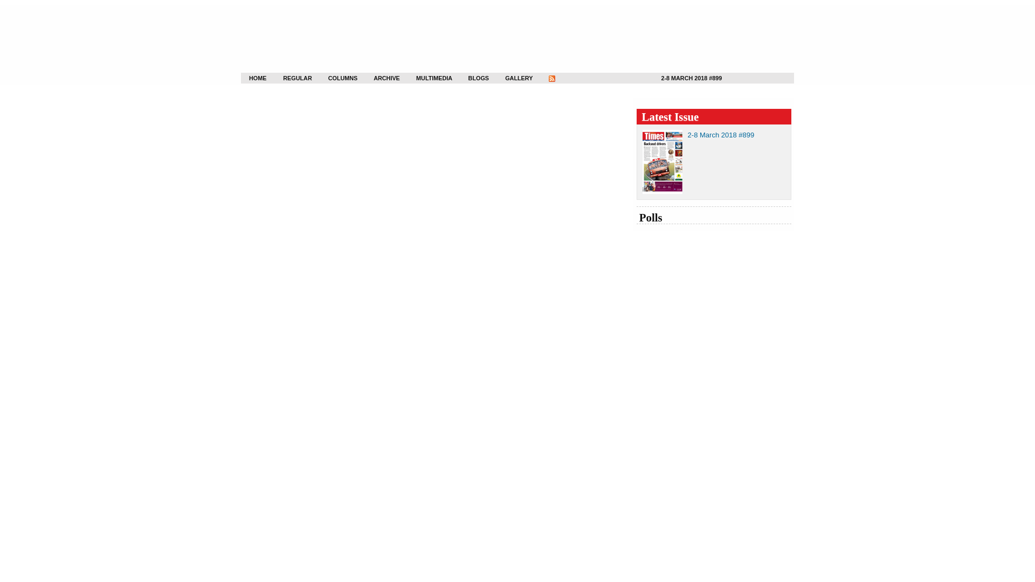 This screenshot has width=1035, height=582. Describe the element at coordinates (290, 79) in the screenshot. I see `REGULAR` at that location.